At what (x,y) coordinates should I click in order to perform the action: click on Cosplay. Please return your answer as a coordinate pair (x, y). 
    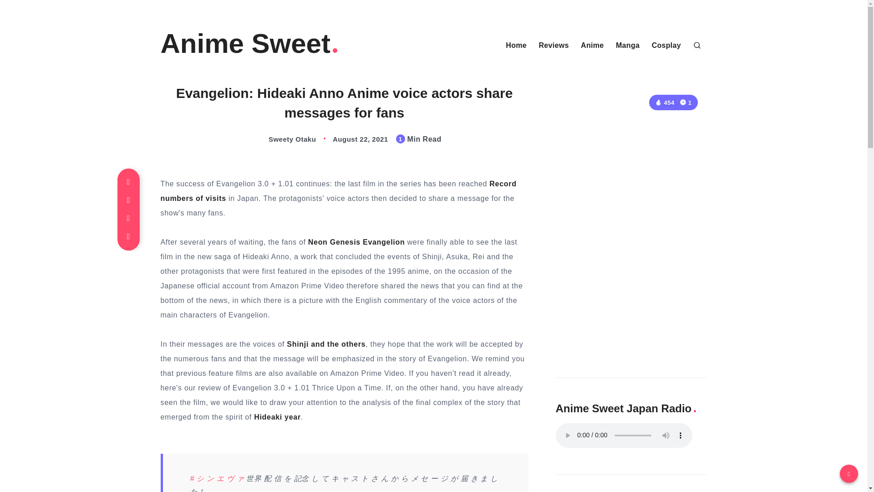
    Looking at the image, I should click on (666, 46).